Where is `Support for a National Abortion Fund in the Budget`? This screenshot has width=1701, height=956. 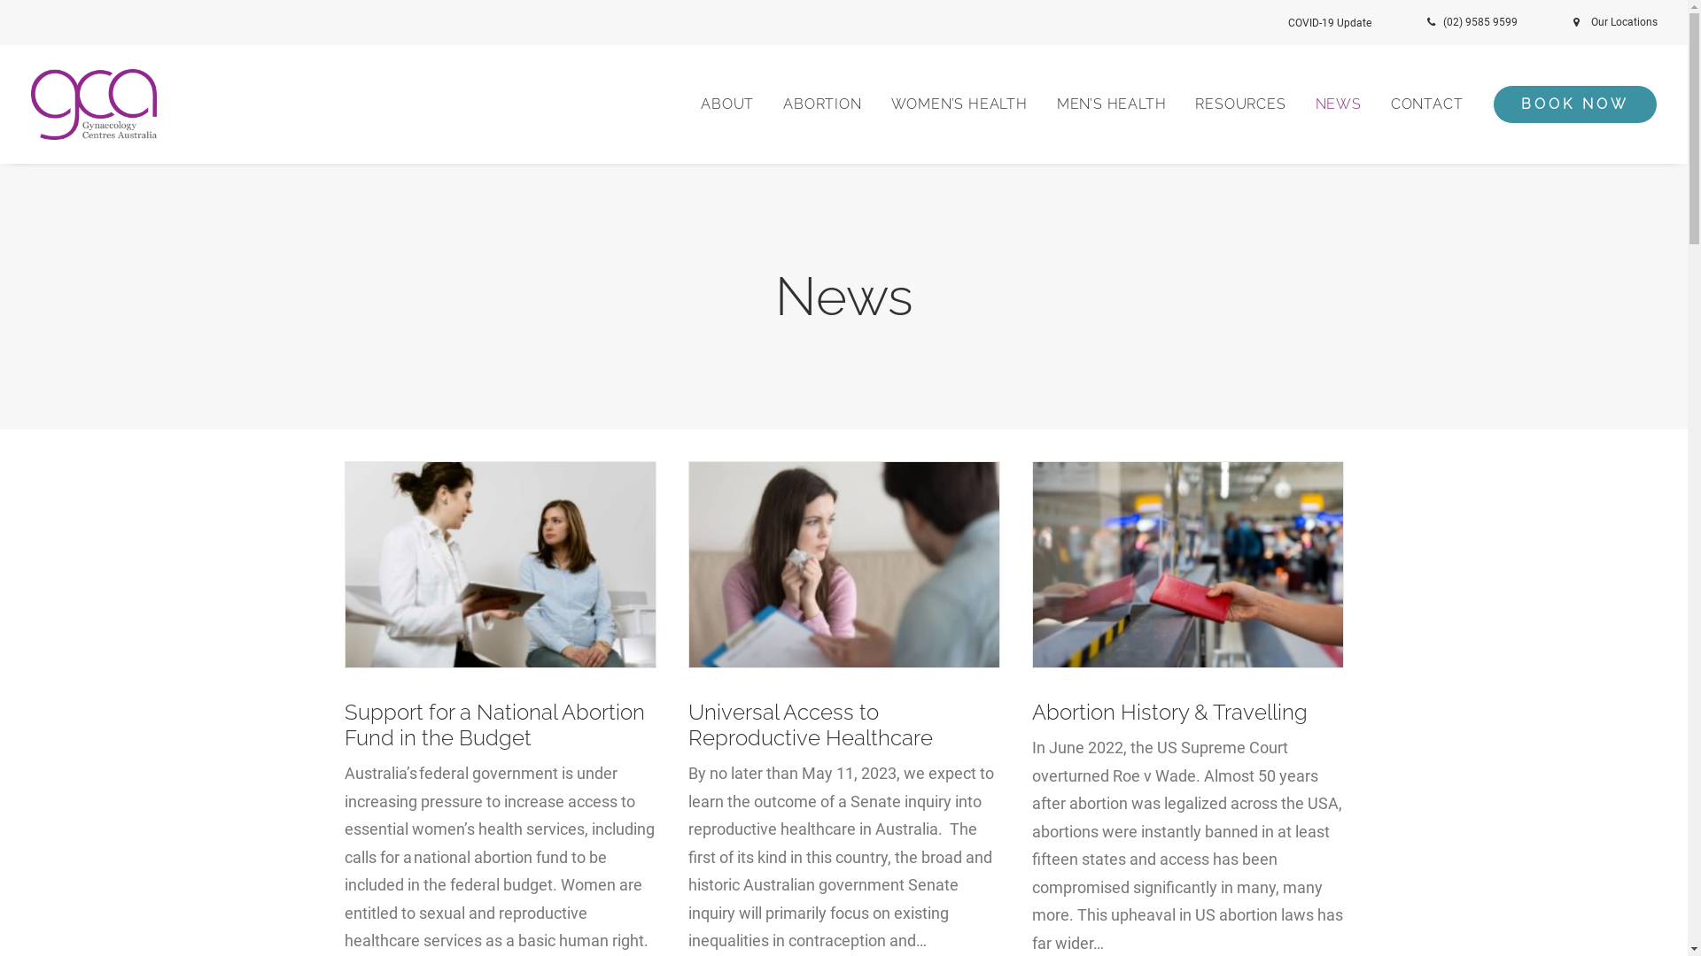
Support for a National Abortion Fund in the Budget is located at coordinates (494, 725).